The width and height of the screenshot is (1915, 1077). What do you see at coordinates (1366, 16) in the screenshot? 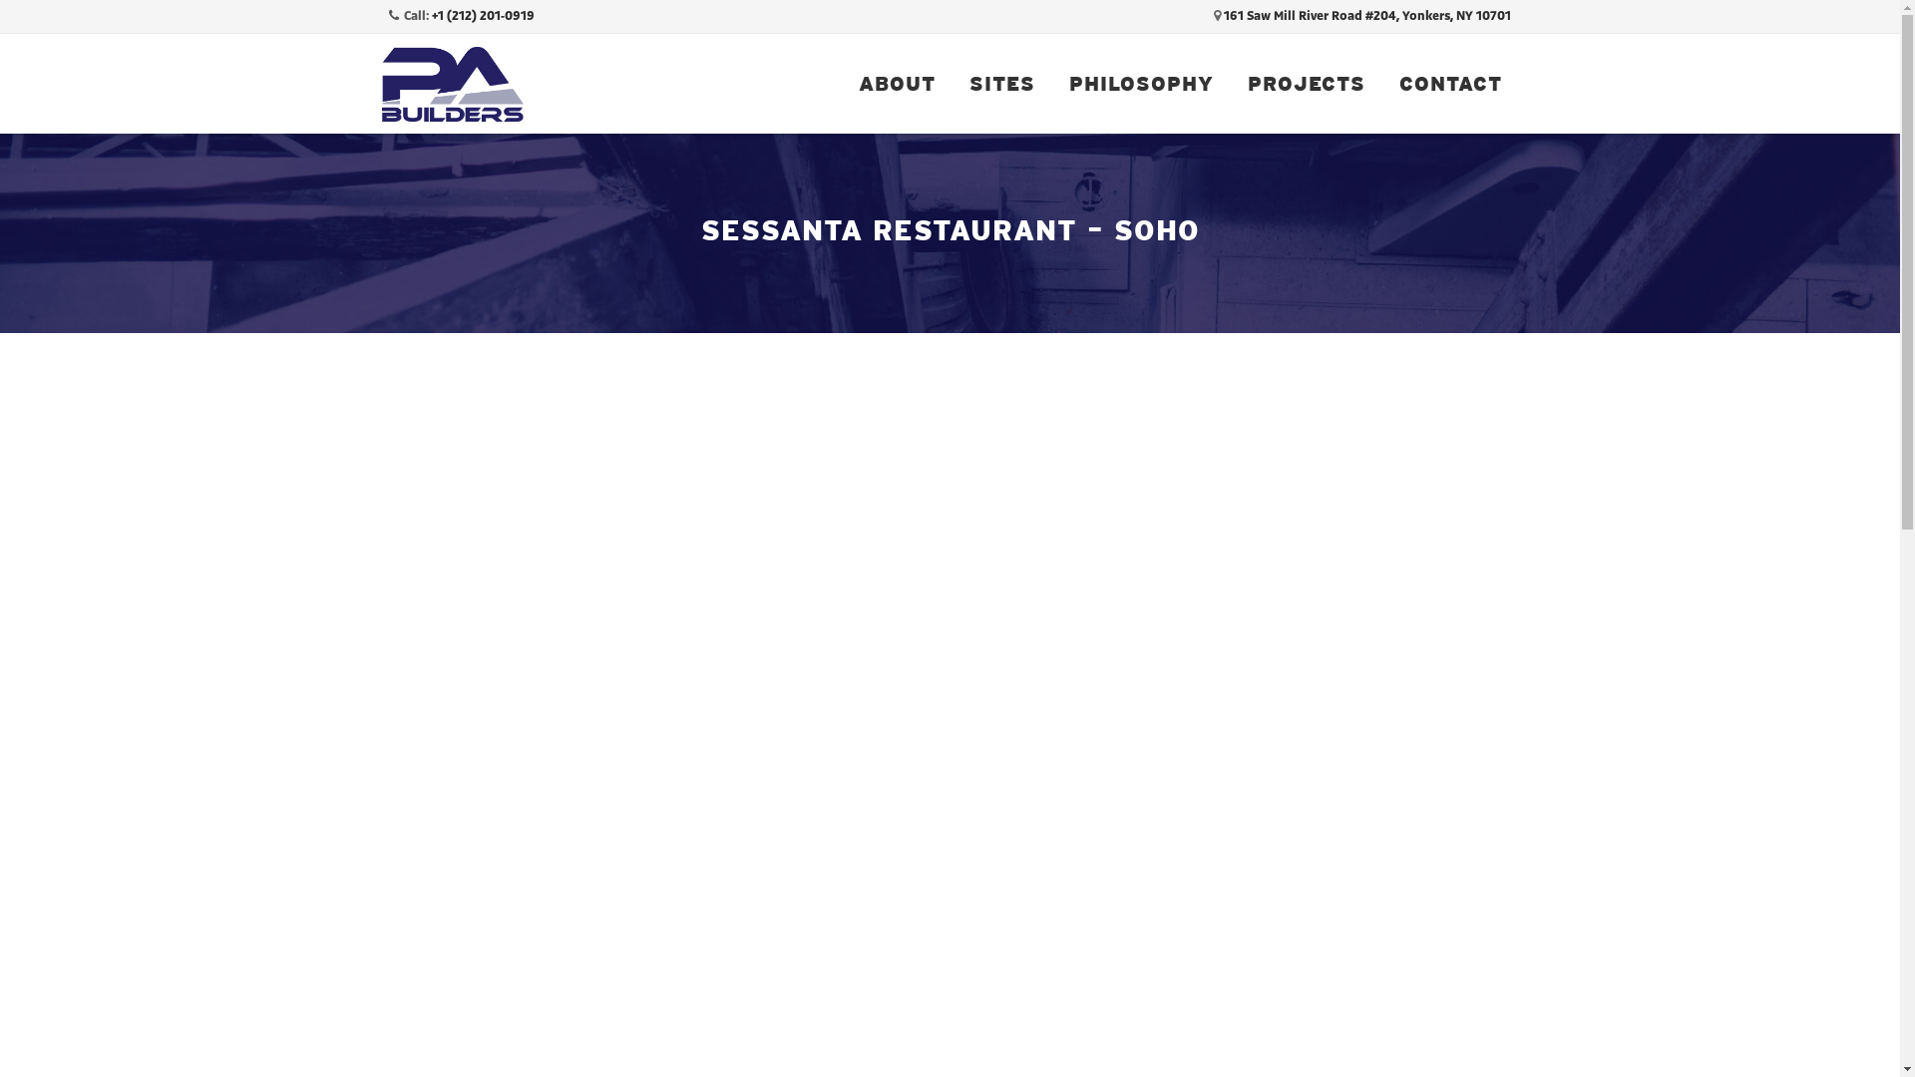
I see `161 Saw Mill River Road #204, Yonkers, NY 10701` at bounding box center [1366, 16].